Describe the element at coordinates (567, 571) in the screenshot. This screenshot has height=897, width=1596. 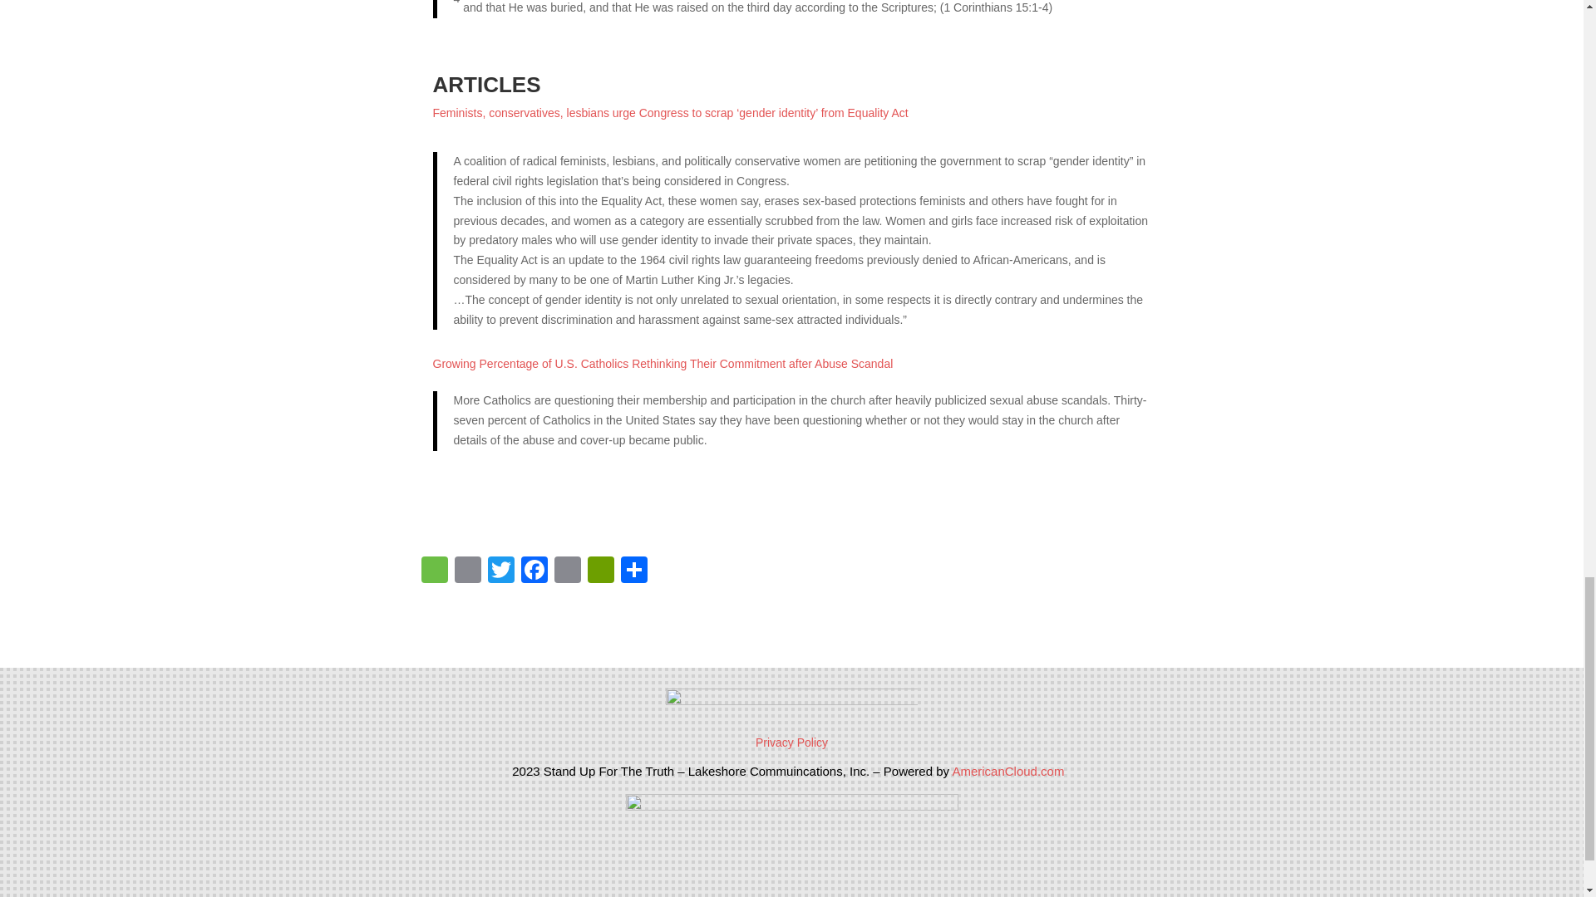
I see `Email` at that location.